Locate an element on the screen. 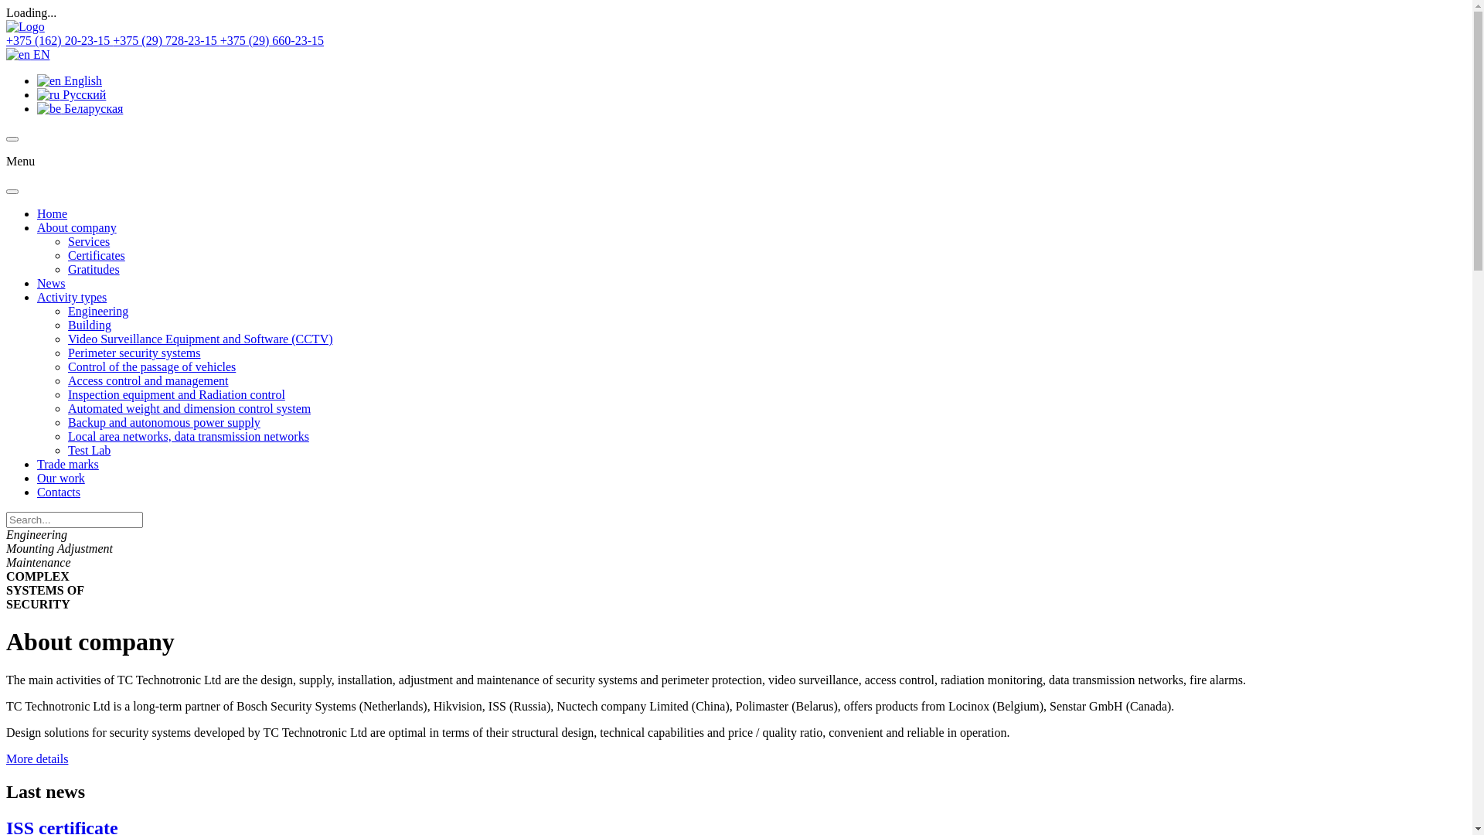  Certificates is located at coordinates (97, 255).